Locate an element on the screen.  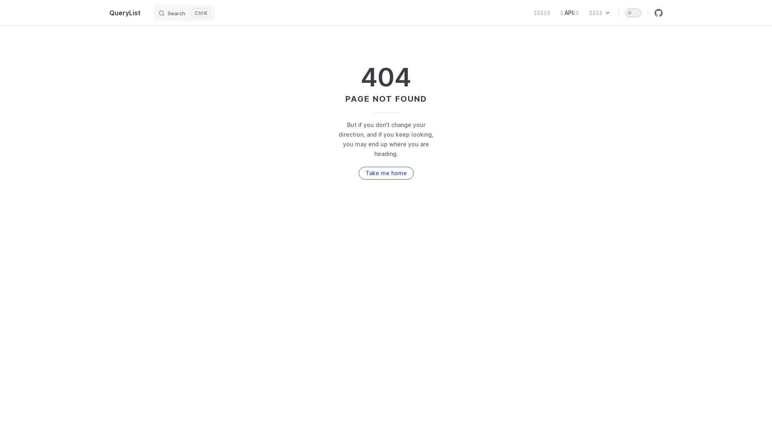
Skip to content is located at coordinates (13, 9).